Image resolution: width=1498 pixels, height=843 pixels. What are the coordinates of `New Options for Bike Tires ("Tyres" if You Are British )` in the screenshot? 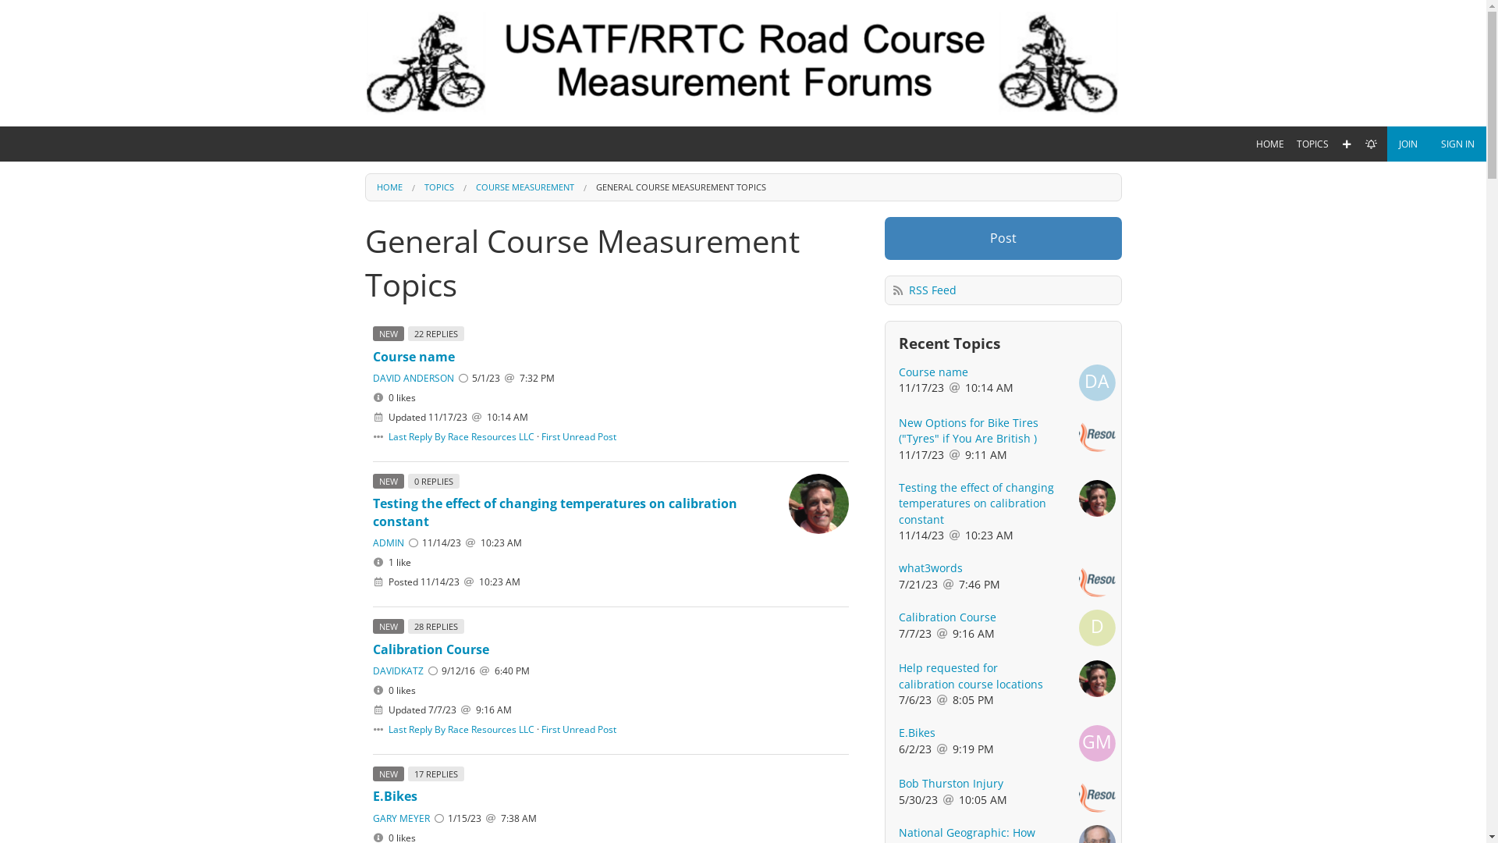 It's located at (969, 431).